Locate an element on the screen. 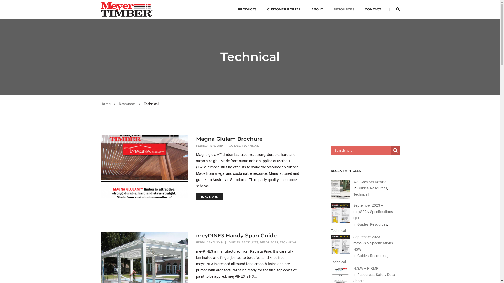  PRODUCTS is located at coordinates (250, 242).